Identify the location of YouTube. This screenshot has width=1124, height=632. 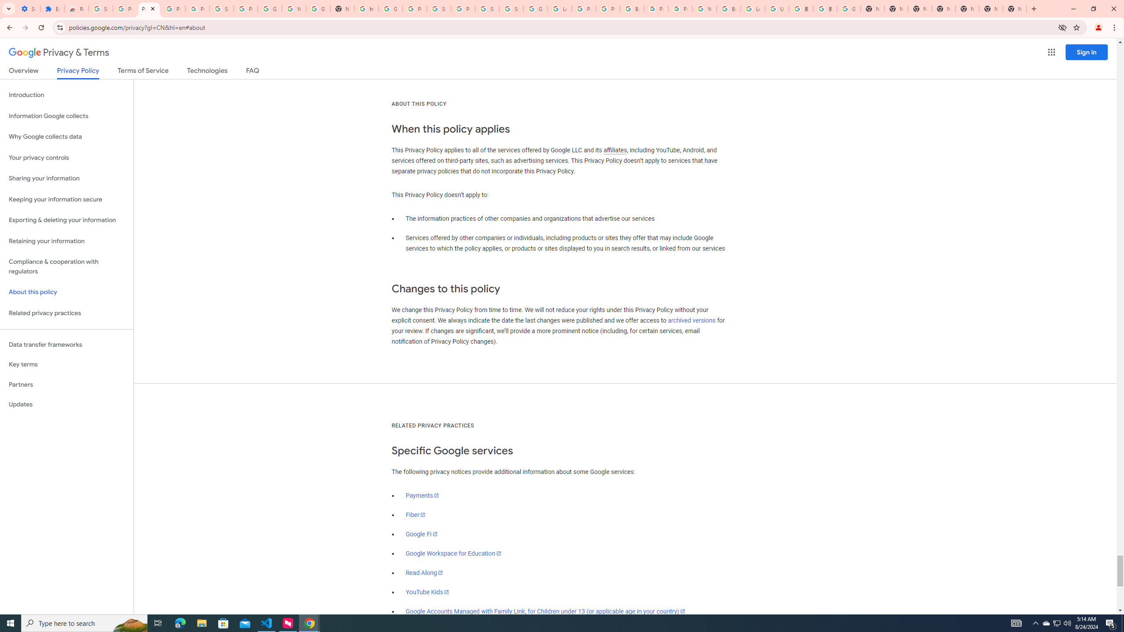
(704, 9).